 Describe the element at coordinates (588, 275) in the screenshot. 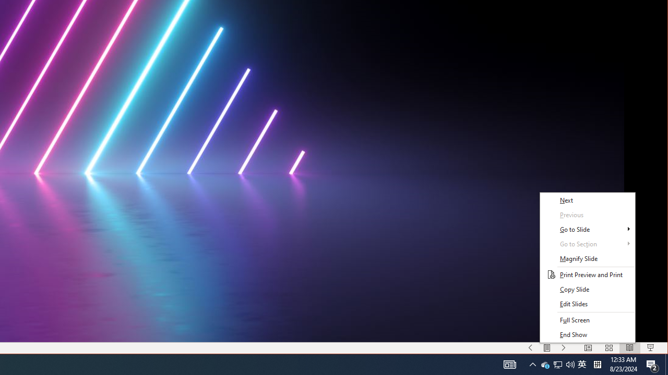

I see `Print Preview and Print` at that location.